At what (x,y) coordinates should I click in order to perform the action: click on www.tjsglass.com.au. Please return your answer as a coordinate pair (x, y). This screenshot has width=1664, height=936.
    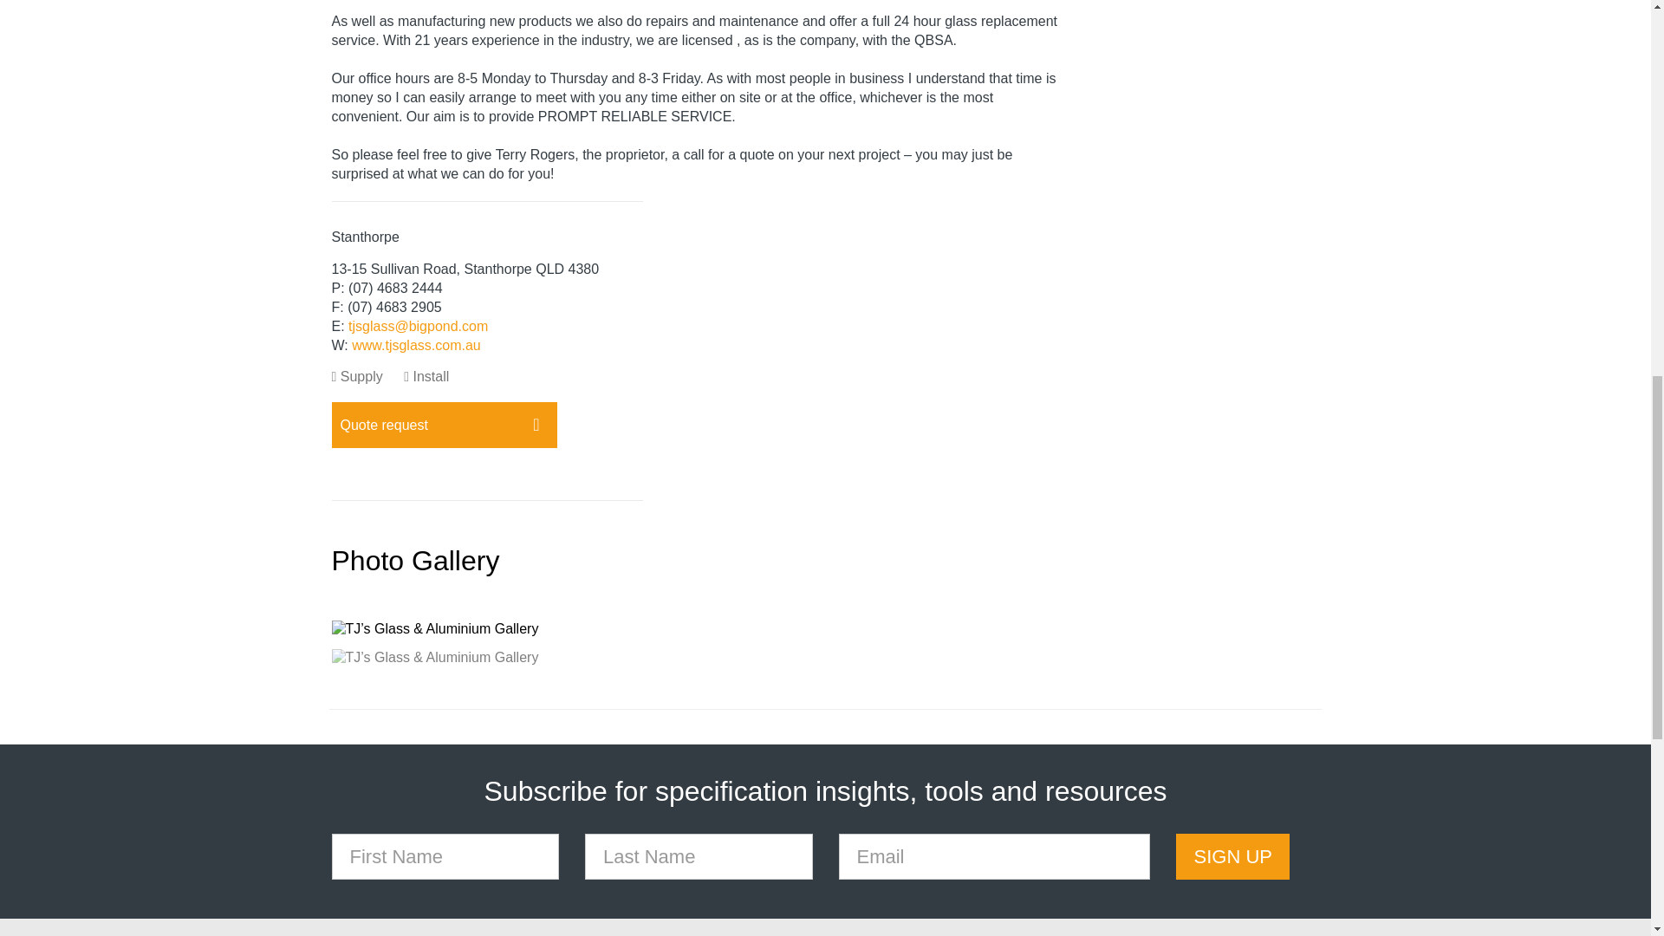
    Looking at the image, I should click on (416, 345).